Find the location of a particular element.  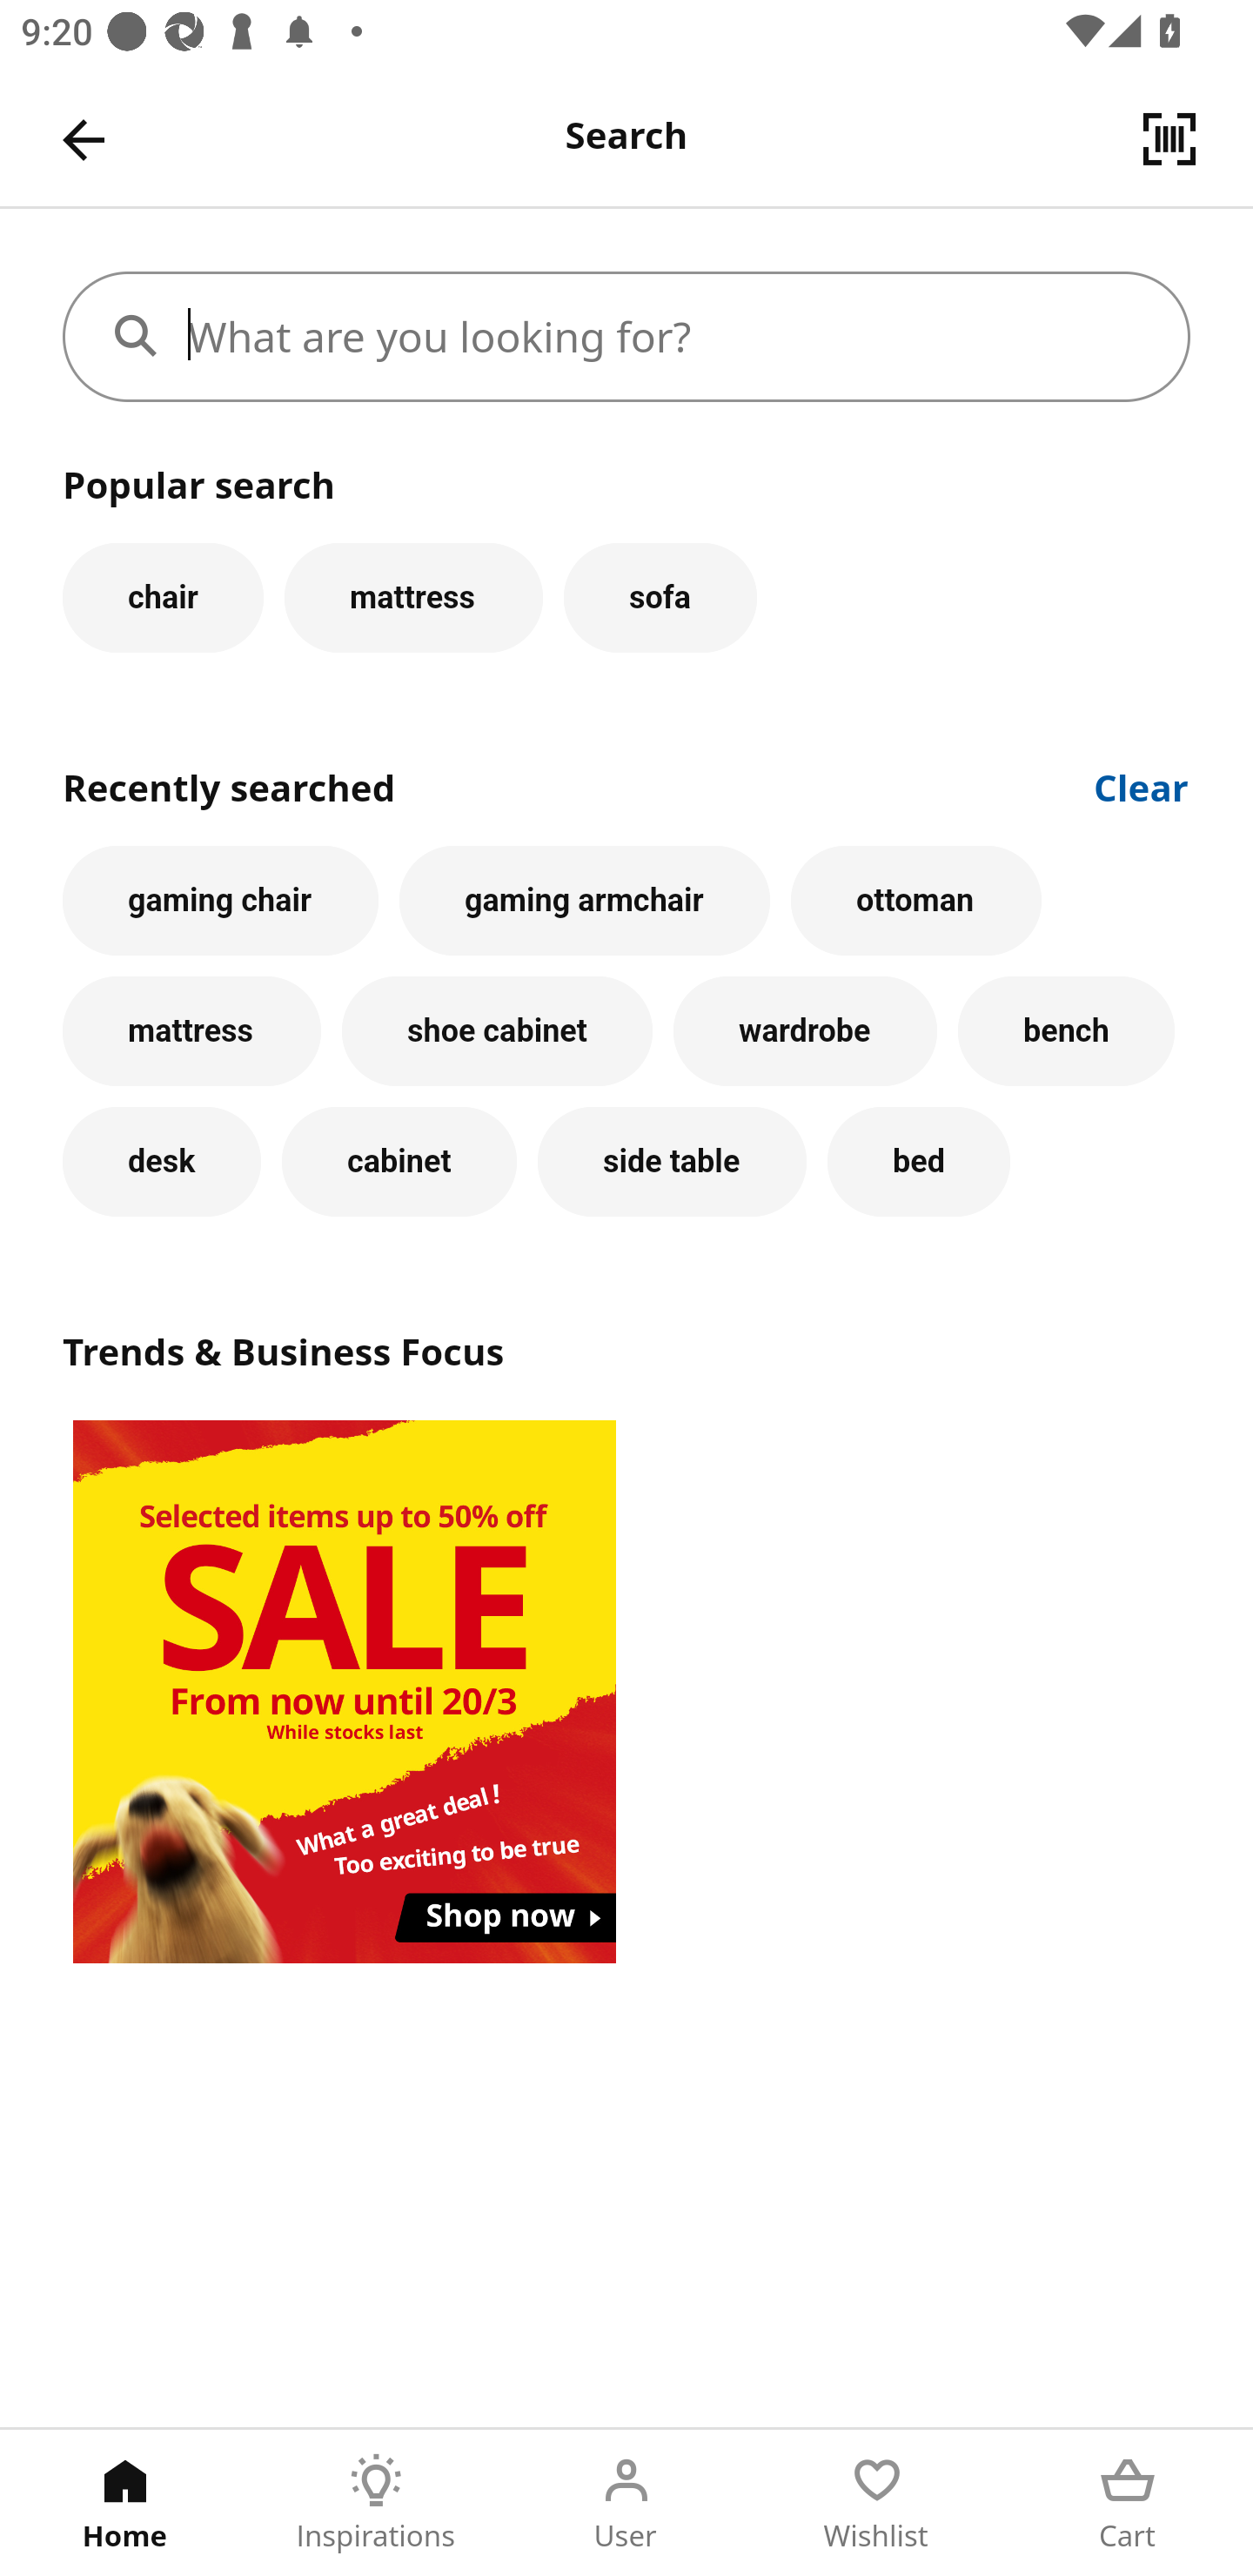

mattress is located at coordinates (191, 1031).